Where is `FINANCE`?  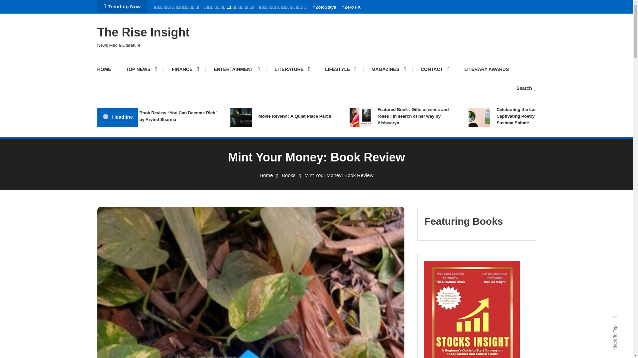
FINANCE is located at coordinates (185, 69).